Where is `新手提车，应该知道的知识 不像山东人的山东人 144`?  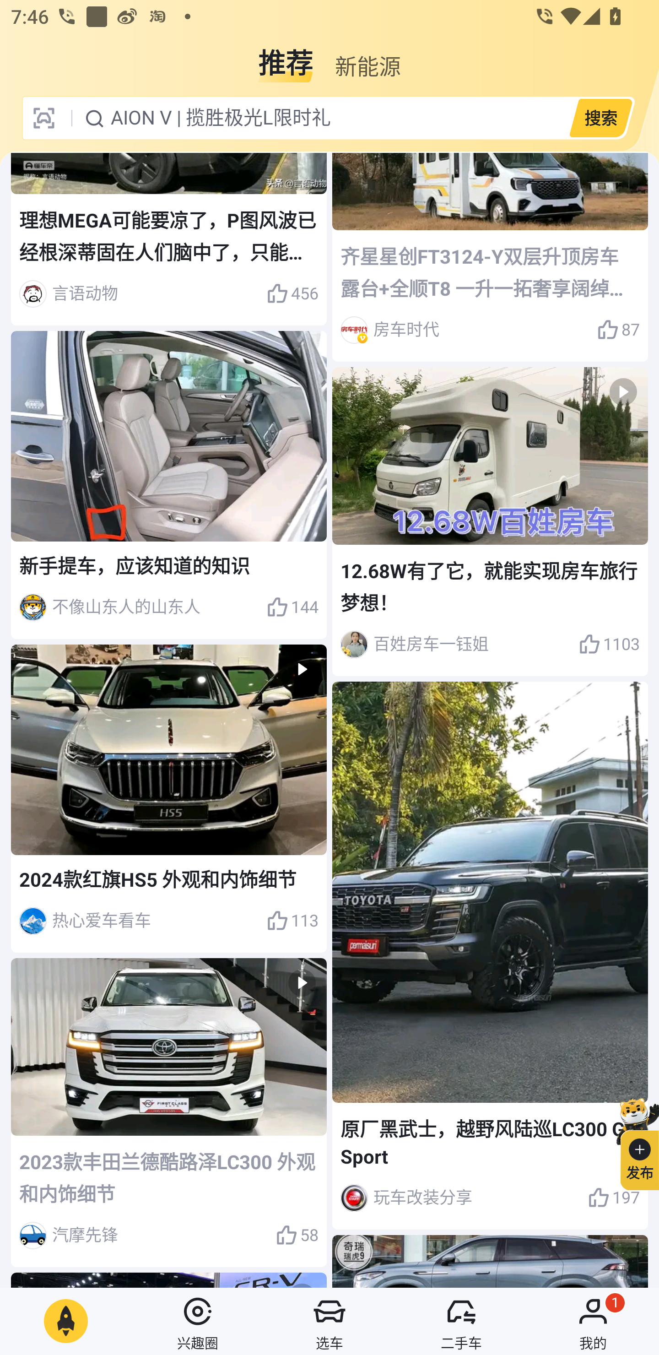 新手提车，应该知道的知识 不像山东人的山东人 144 is located at coordinates (169, 485).